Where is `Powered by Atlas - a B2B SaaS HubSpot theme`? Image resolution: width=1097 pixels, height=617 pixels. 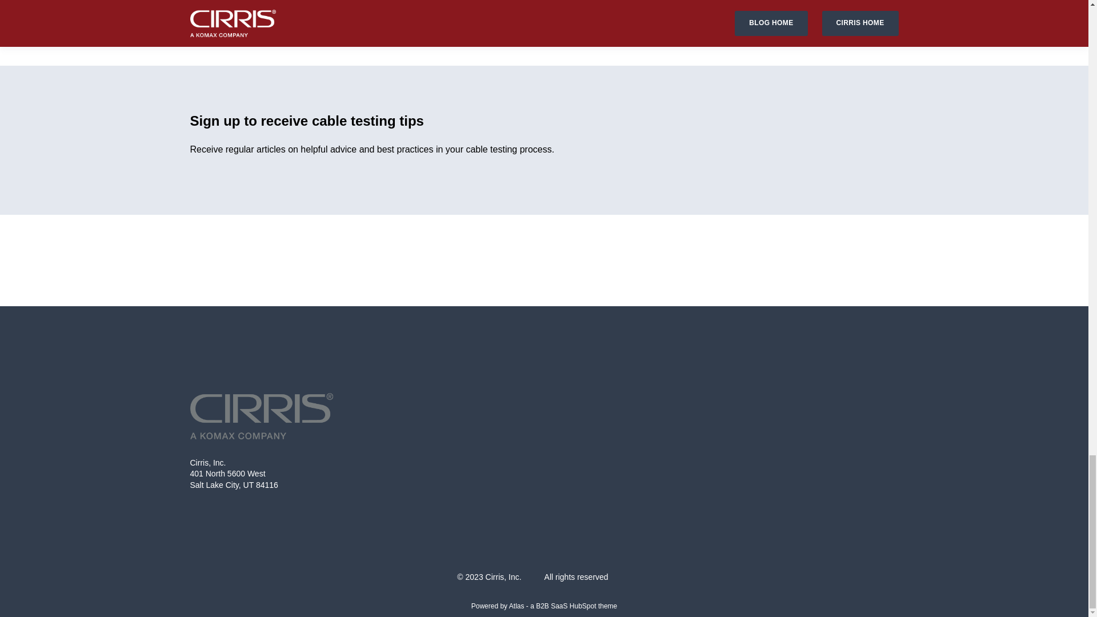
Powered by Atlas - a B2B SaaS HubSpot theme is located at coordinates (544, 606).